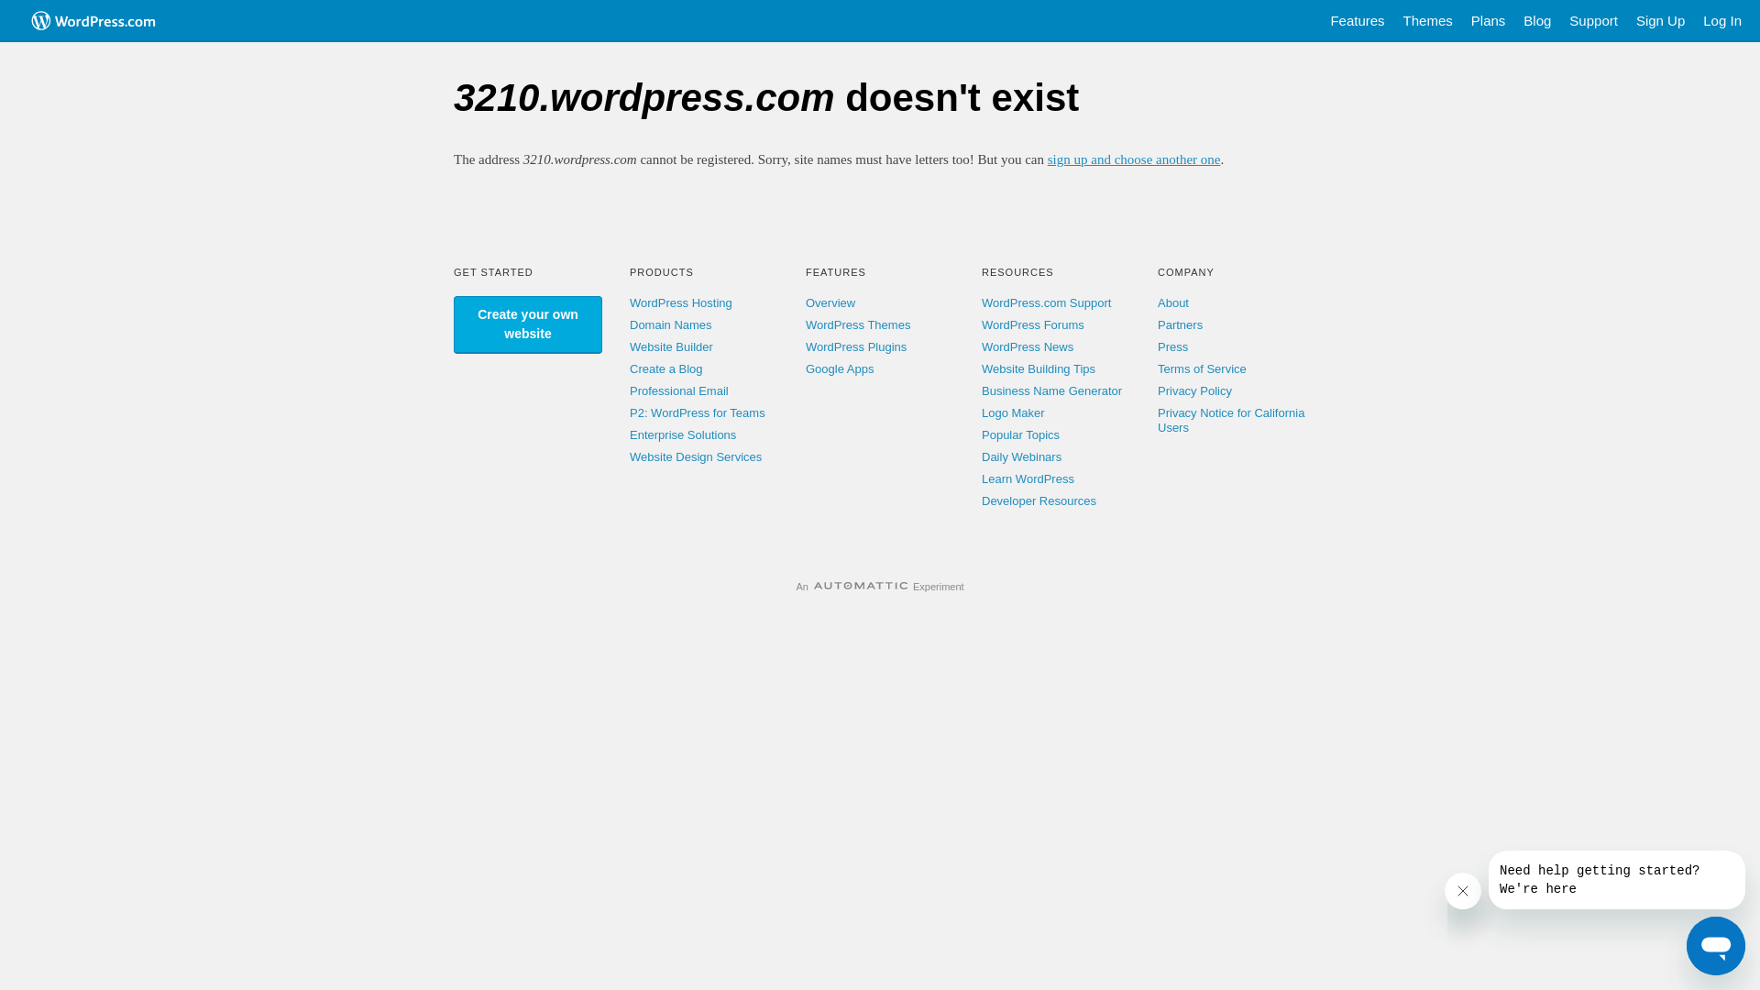 The width and height of the screenshot is (1760, 990). Describe the element at coordinates (1039, 500) in the screenshot. I see `Developer Resources` at that location.